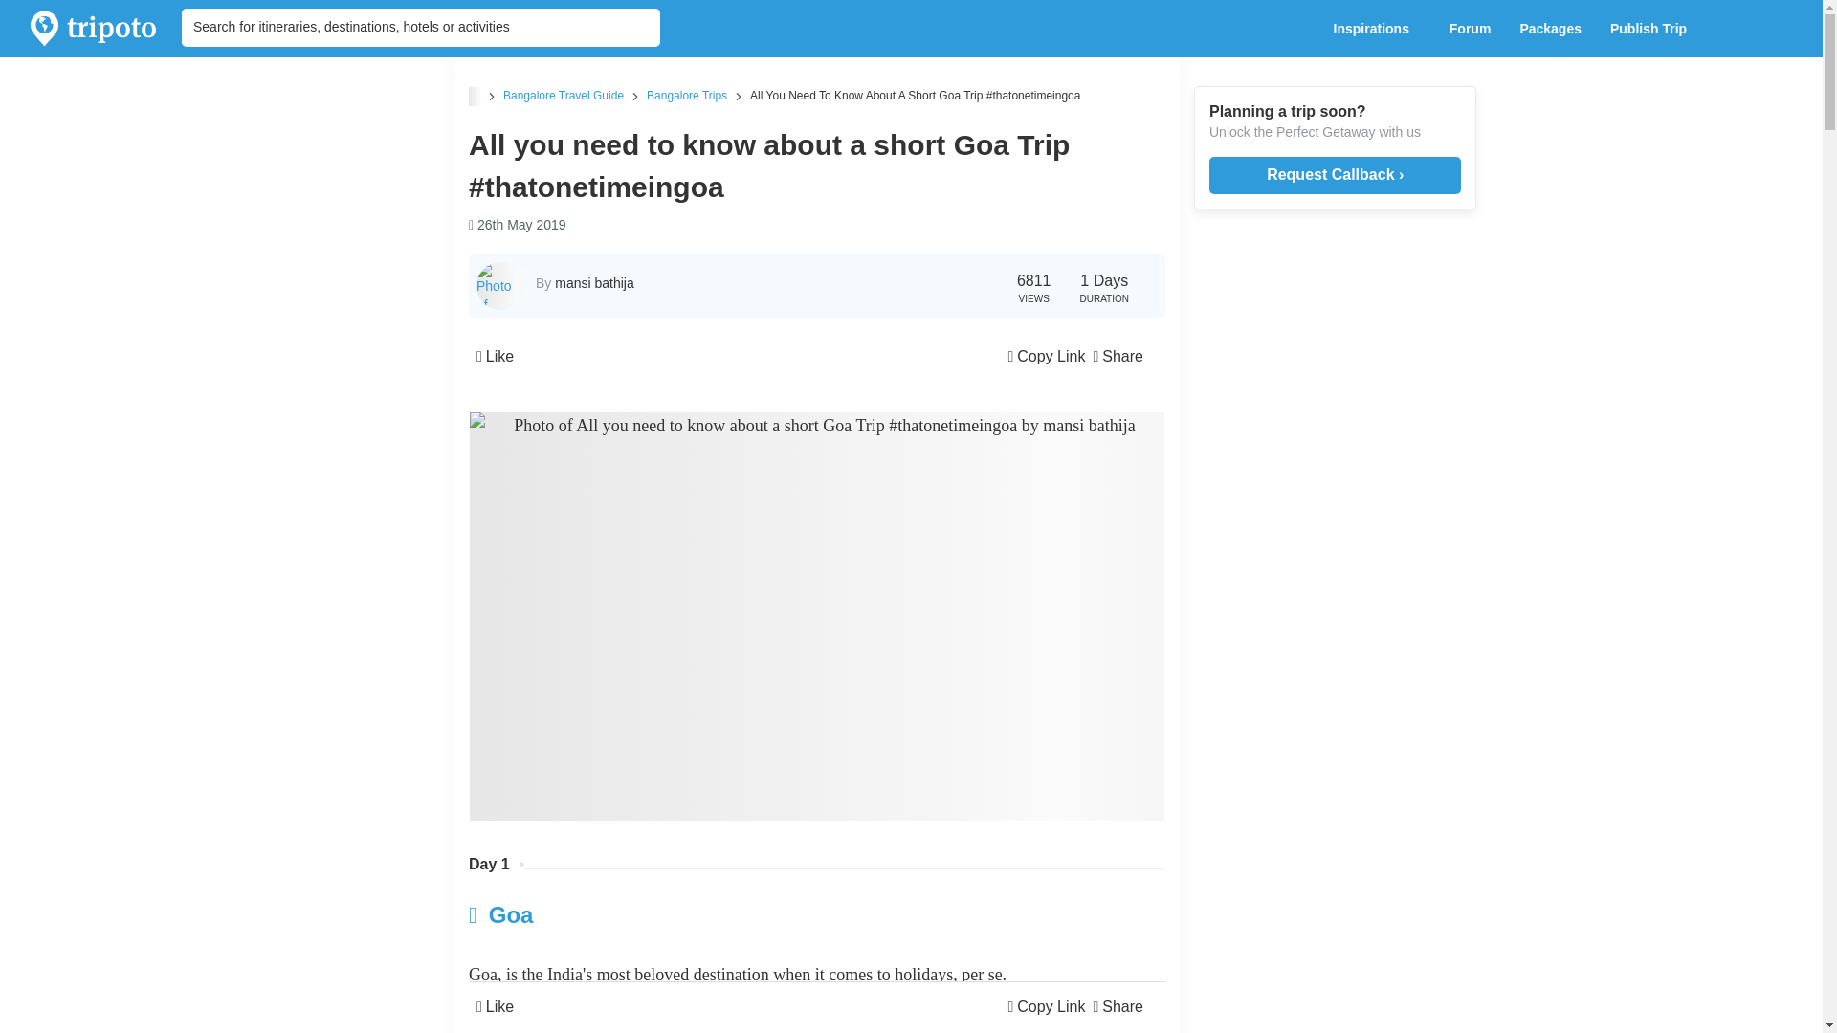 This screenshot has height=1033, width=1837. I want to click on Bangalore Trips, so click(687, 95).